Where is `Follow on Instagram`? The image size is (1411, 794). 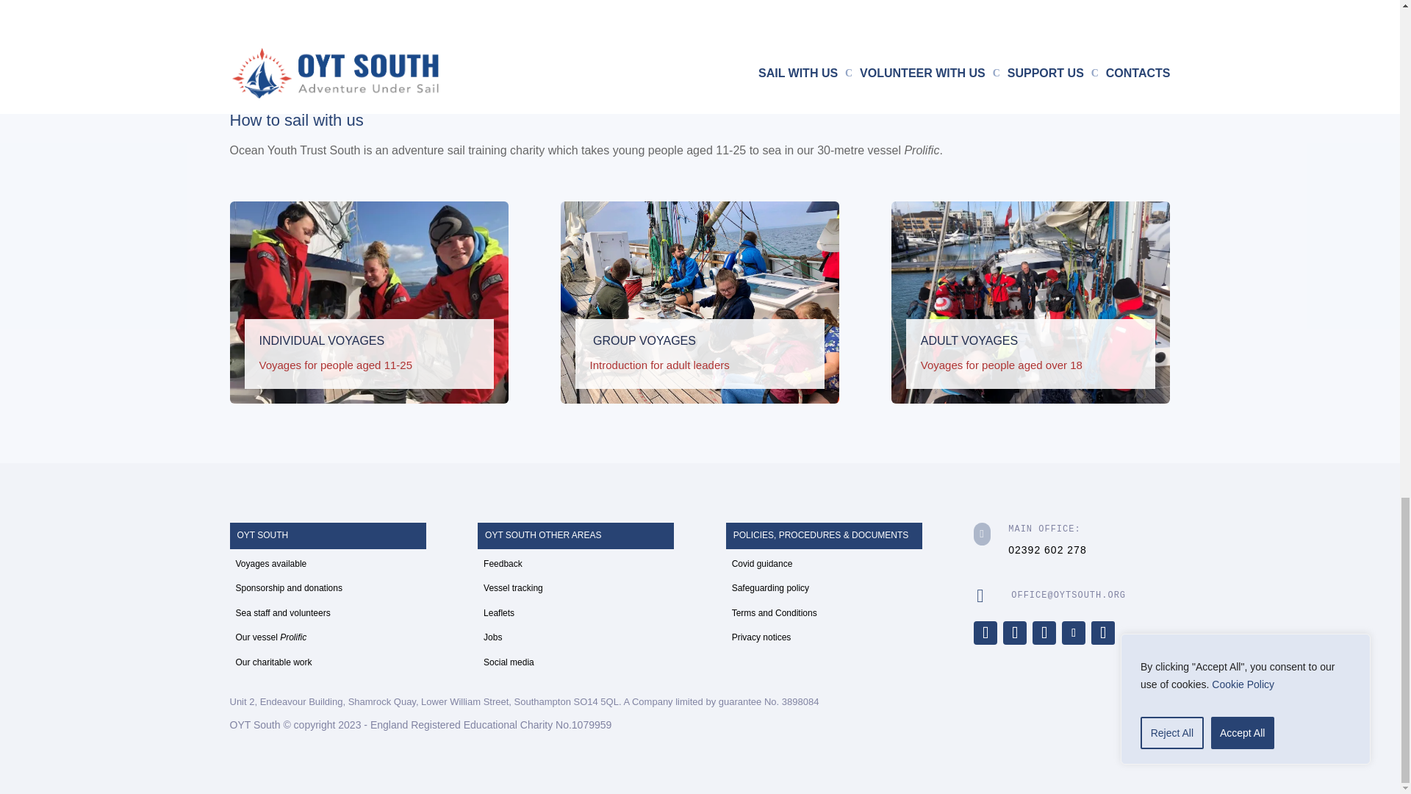 Follow on Instagram is located at coordinates (1044, 632).